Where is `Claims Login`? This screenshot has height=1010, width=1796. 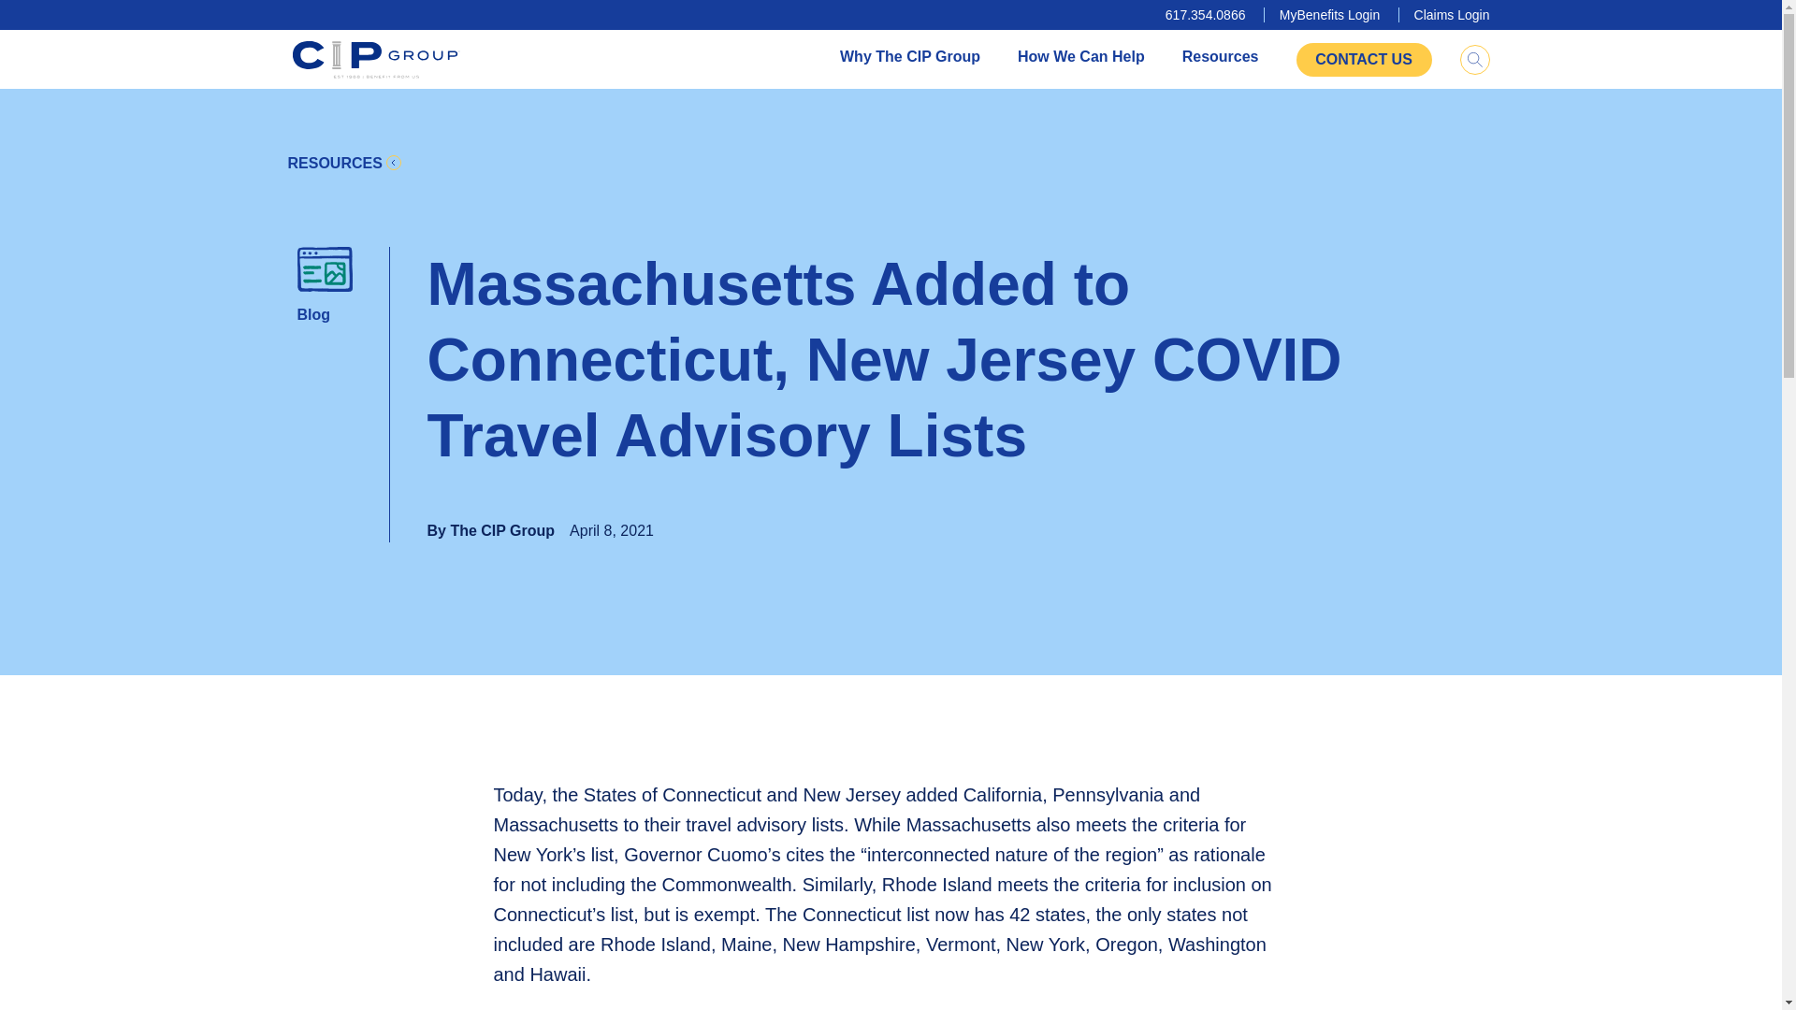
Claims Login is located at coordinates (1452, 14).